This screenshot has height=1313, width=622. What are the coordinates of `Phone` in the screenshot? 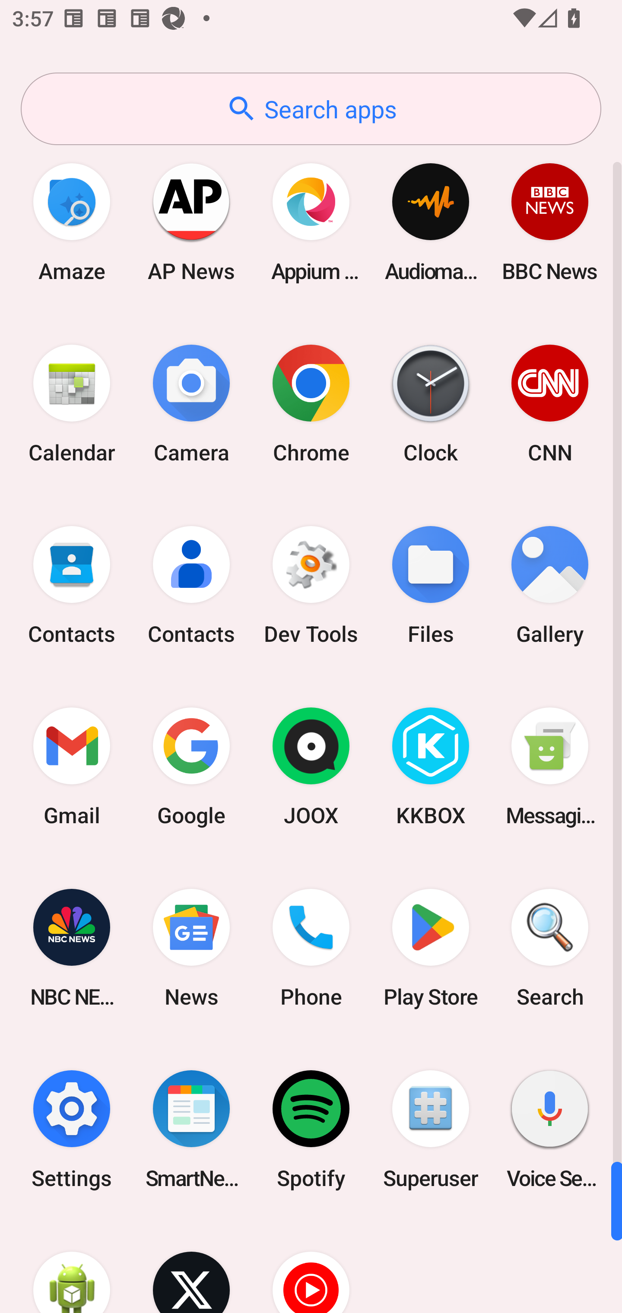 It's located at (311, 948).